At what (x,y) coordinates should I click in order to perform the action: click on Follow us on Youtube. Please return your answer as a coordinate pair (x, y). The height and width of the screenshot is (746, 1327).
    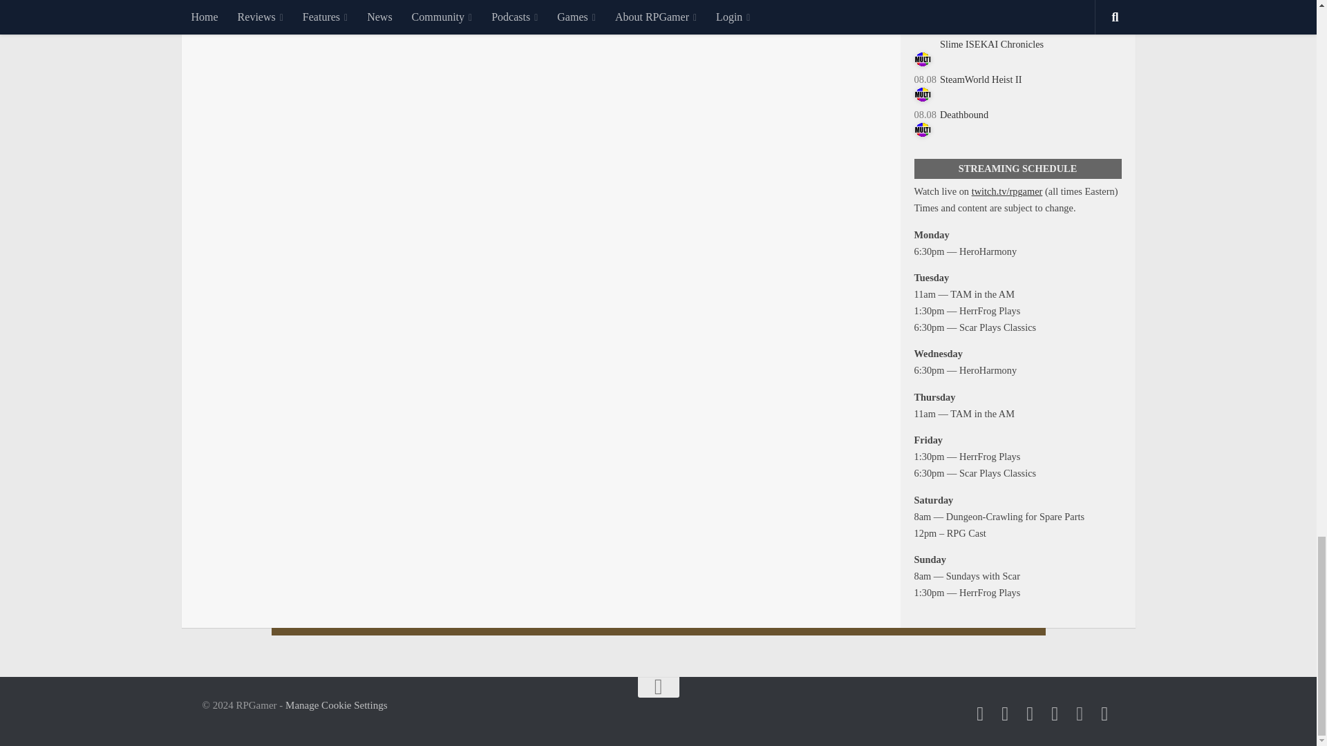
    Looking at the image, I should click on (1030, 714).